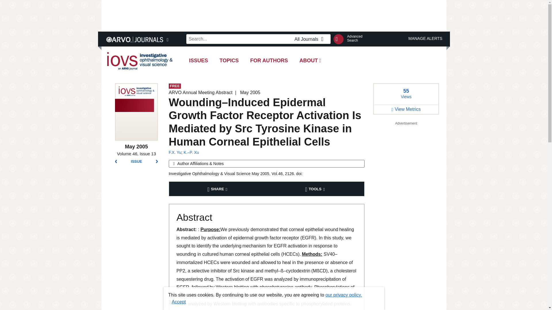 The width and height of the screenshot is (552, 310). Describe the element at coordinates (175, 152) in the screenshot. I see `TOPICS` at that location.